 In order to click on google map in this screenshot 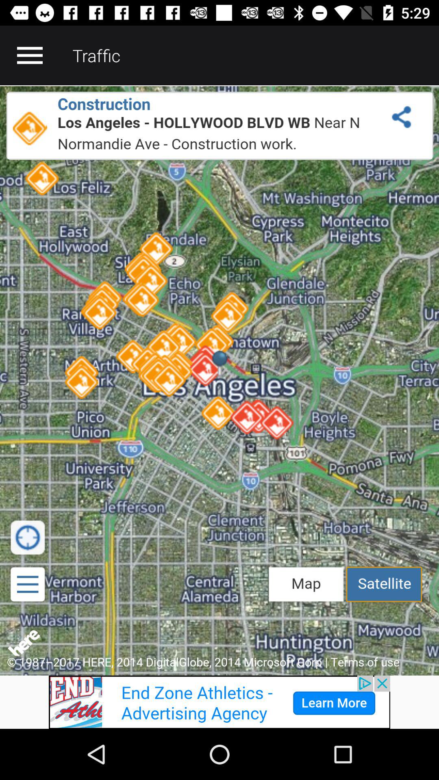, I will do `click(219, 380)`.